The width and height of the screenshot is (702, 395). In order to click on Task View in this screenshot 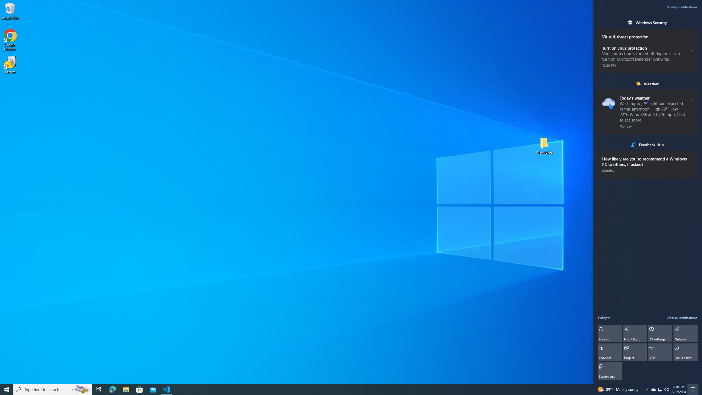, I will do `click(99, 390)`.